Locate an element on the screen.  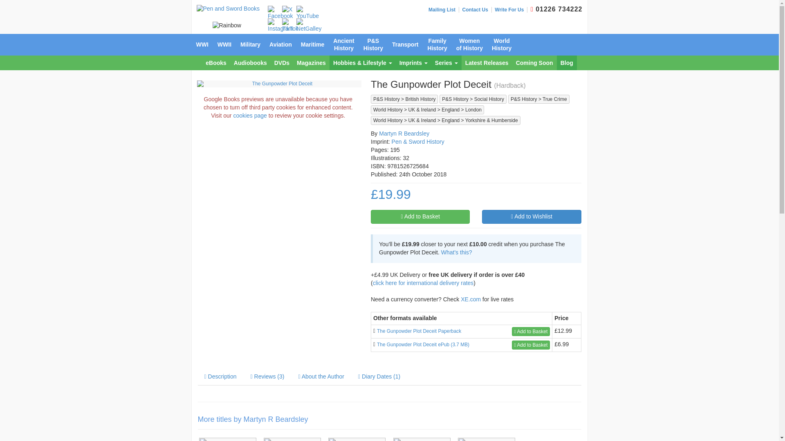
Facebook is located at coordinates (280, 13).